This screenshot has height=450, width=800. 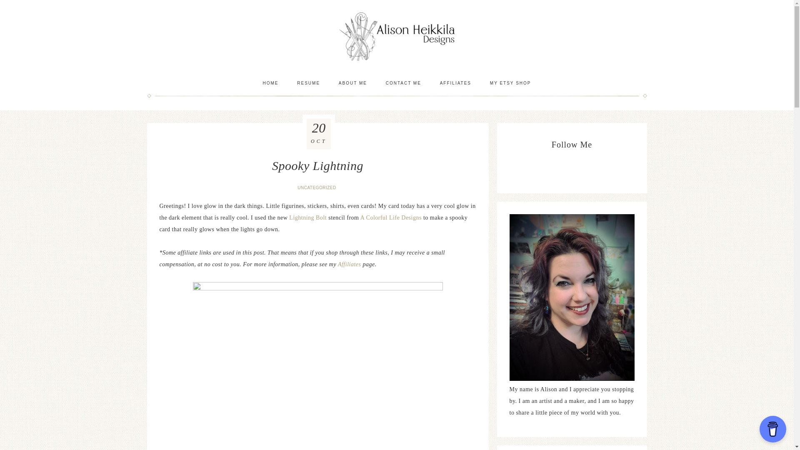 What do you see at coordinates (403, 83) in the screenshot?
I see `CONTACT ME` at bounding box center [403, 83].